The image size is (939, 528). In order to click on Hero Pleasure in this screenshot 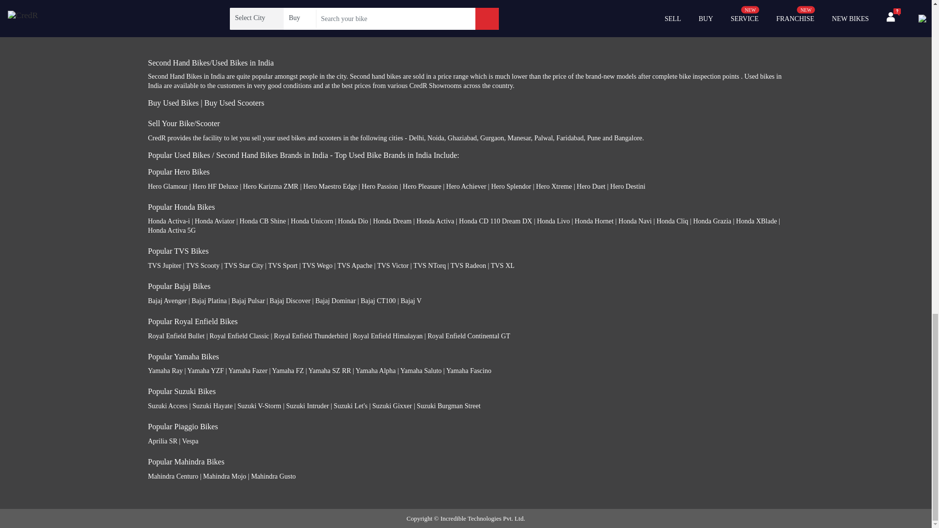, I will do `click(422, 186)`.